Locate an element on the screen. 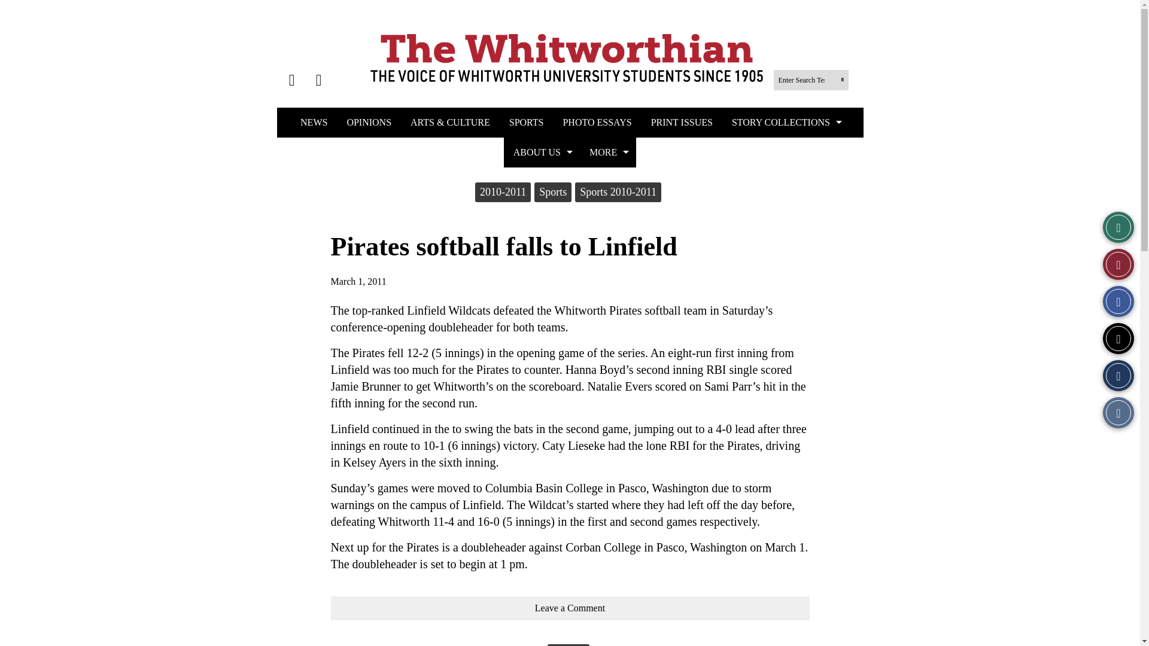 Image resolution: width=1149 pixels, height=646 pixels. NEWS is located at coordinates (314, 123).